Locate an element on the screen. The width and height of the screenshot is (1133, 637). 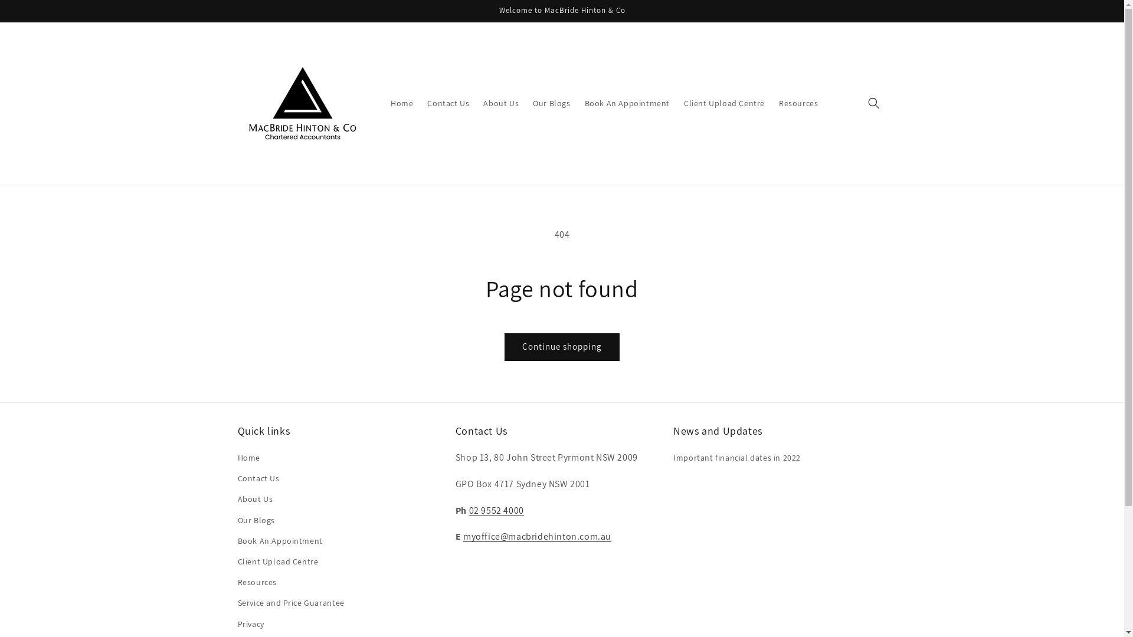
Resources is located at coordinates (257, 583).